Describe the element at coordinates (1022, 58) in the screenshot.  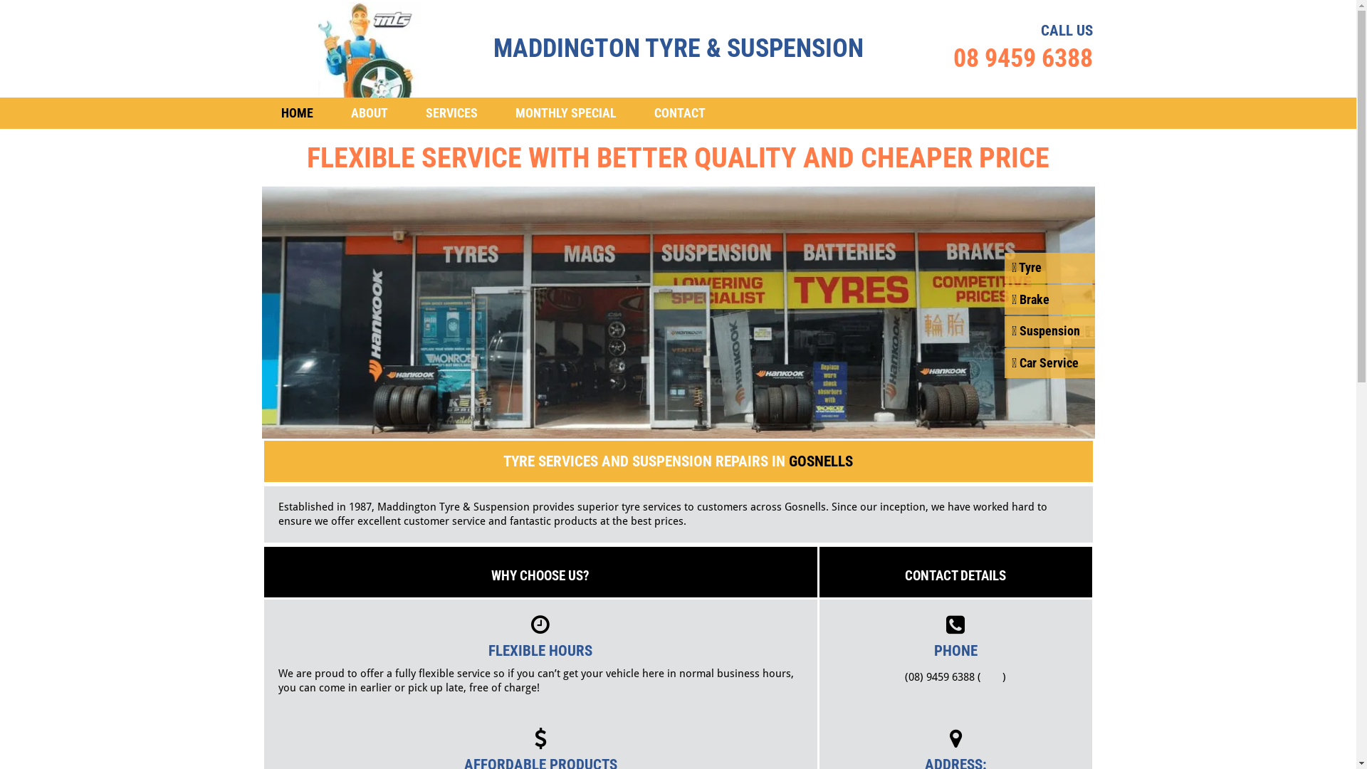
I see `08 9459 6388` at that location.